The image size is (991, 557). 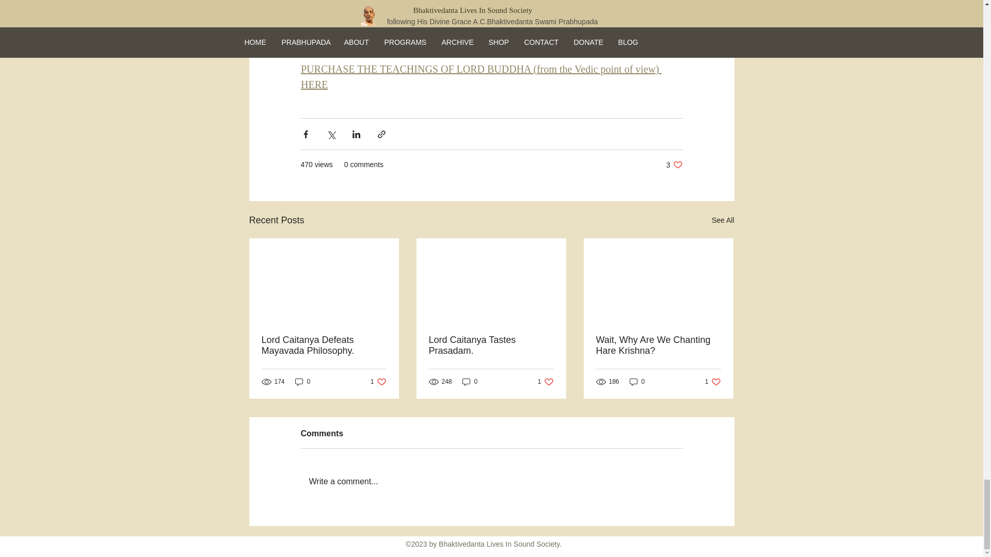 What do you see at coordinates (658, 346) in the screenshot?
I see `Wait, Why Are We Chanting Hare Krishna?` at bounding box center [658, 346].